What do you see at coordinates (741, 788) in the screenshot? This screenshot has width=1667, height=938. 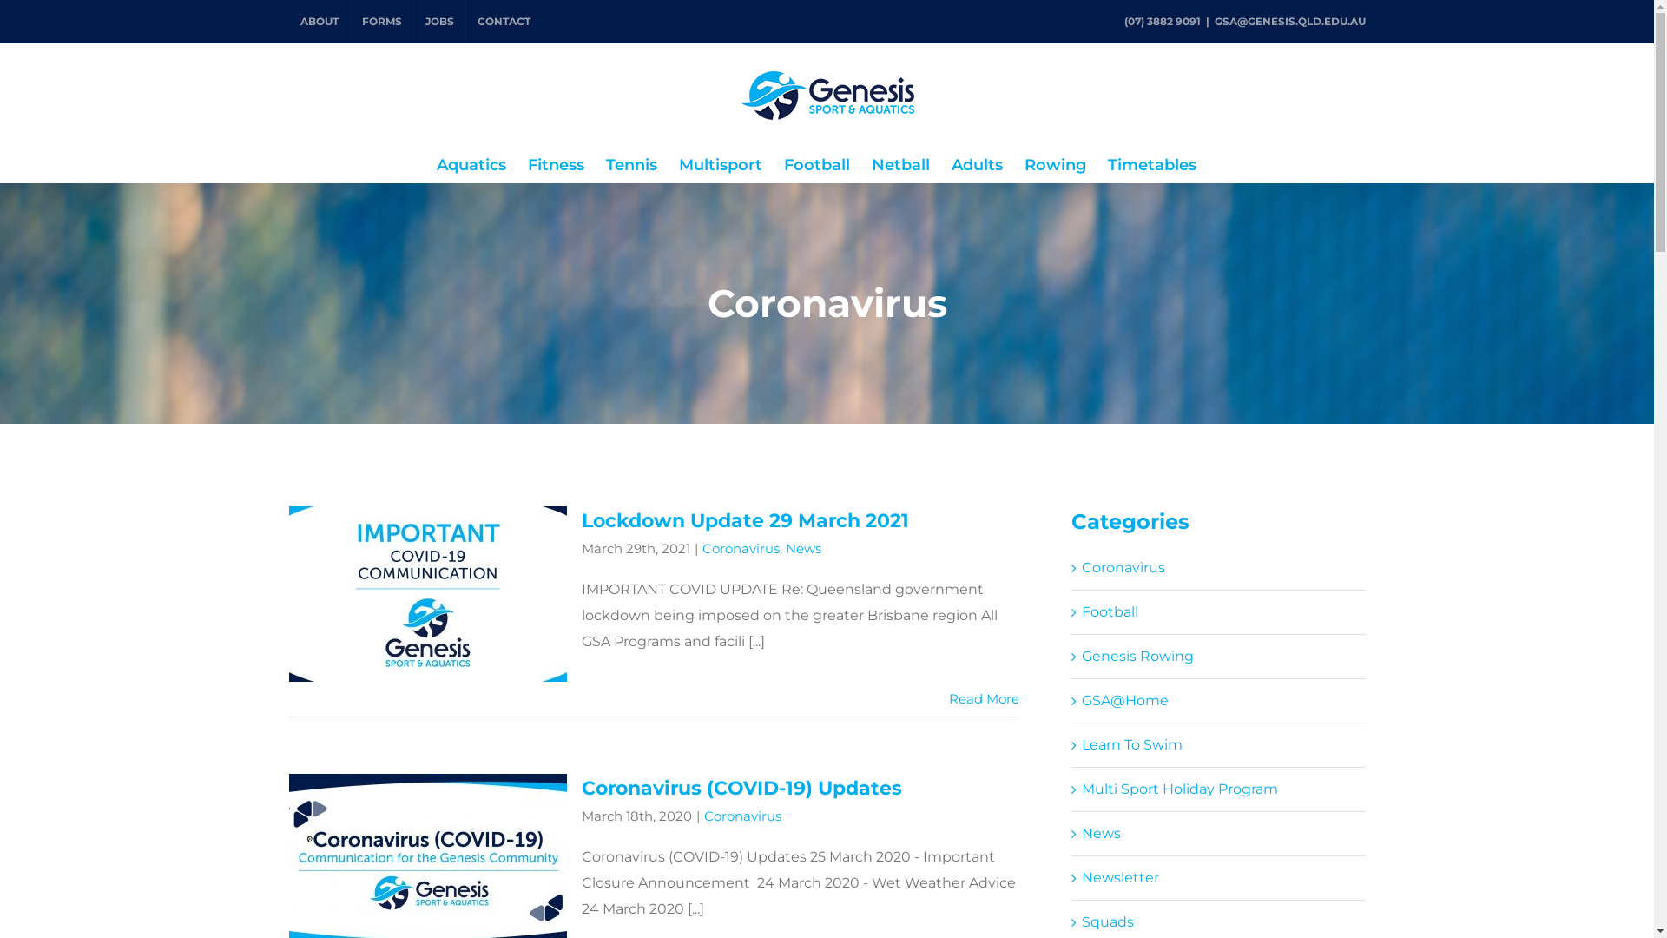 I see `Coronavirus (COVID-19) Updates` at bounding box center [741, 788].